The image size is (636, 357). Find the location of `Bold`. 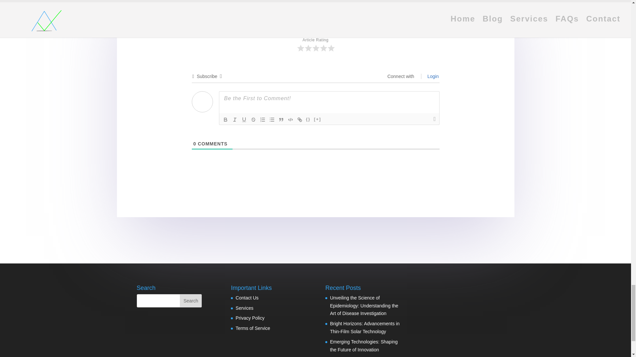

Bold is located at coordinates (225, 119).